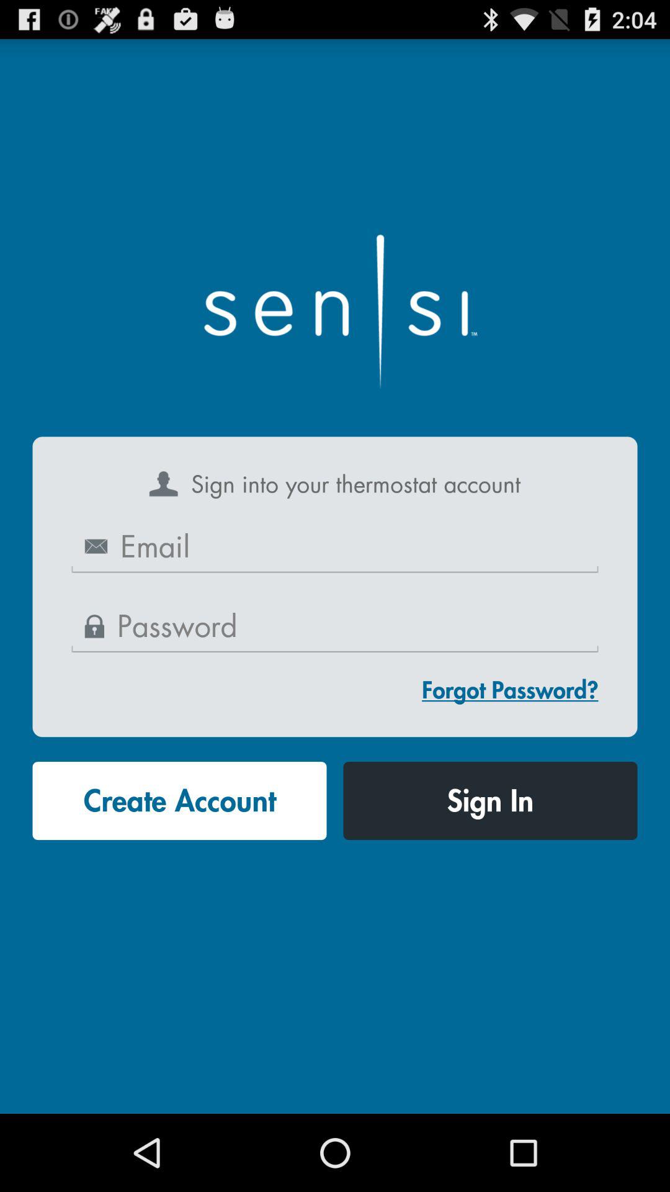 The image size is (670, 1192). I want to click on enter password, so click(335, 627).